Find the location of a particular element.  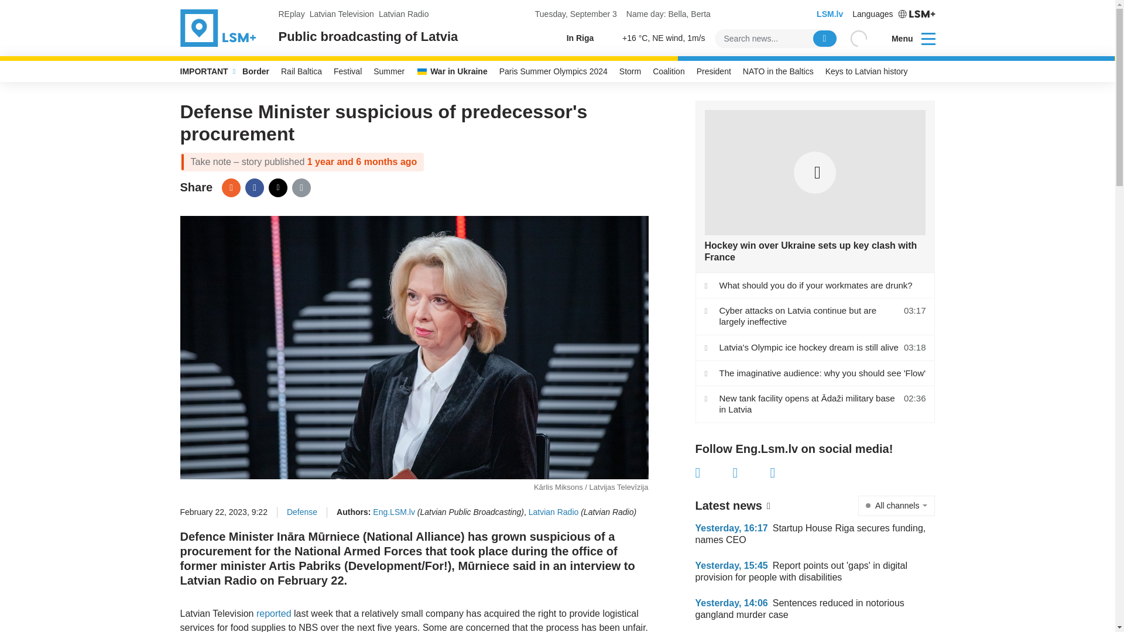

NATO in the Baltics is located at coordinates (778, 71).